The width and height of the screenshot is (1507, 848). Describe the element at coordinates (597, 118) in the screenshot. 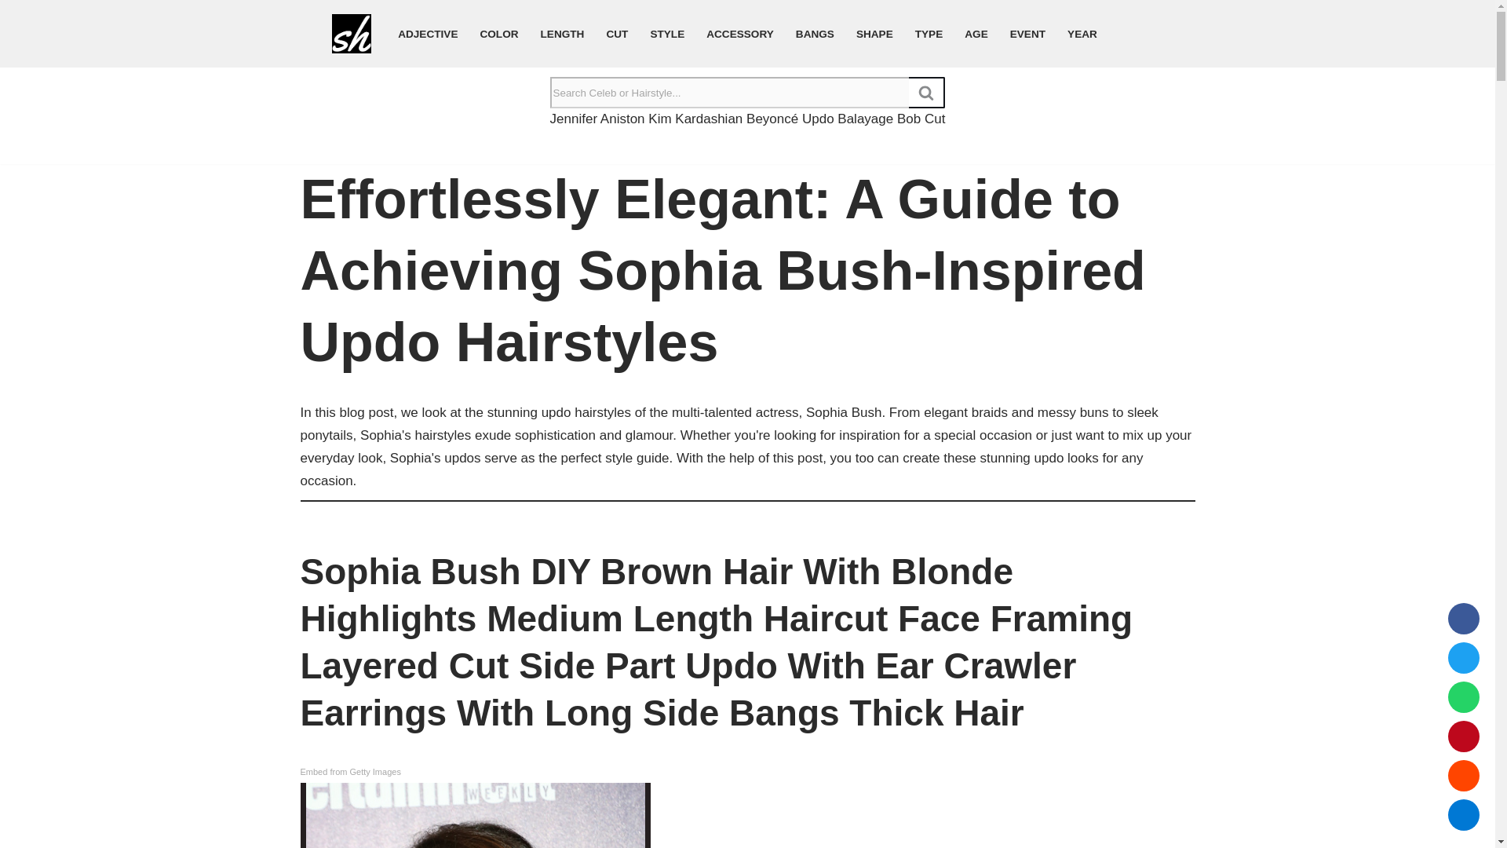

I see `Jennifer Aniston` at that location.